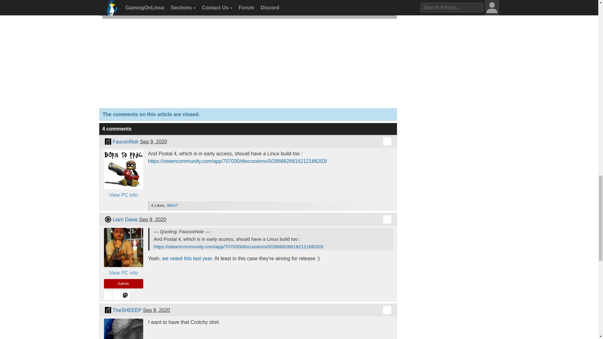  Describe the element at coordinates (107, 219) in the screenshot. I see `Kubuntu` at that location.